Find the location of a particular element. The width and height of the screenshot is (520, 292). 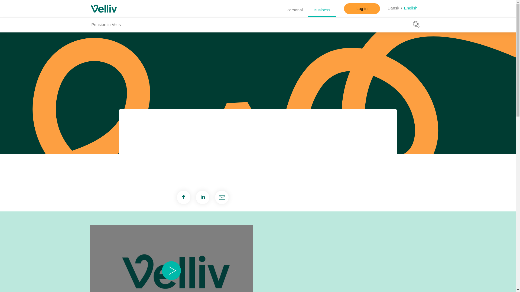

Log in is located at coordinates (362, 8).